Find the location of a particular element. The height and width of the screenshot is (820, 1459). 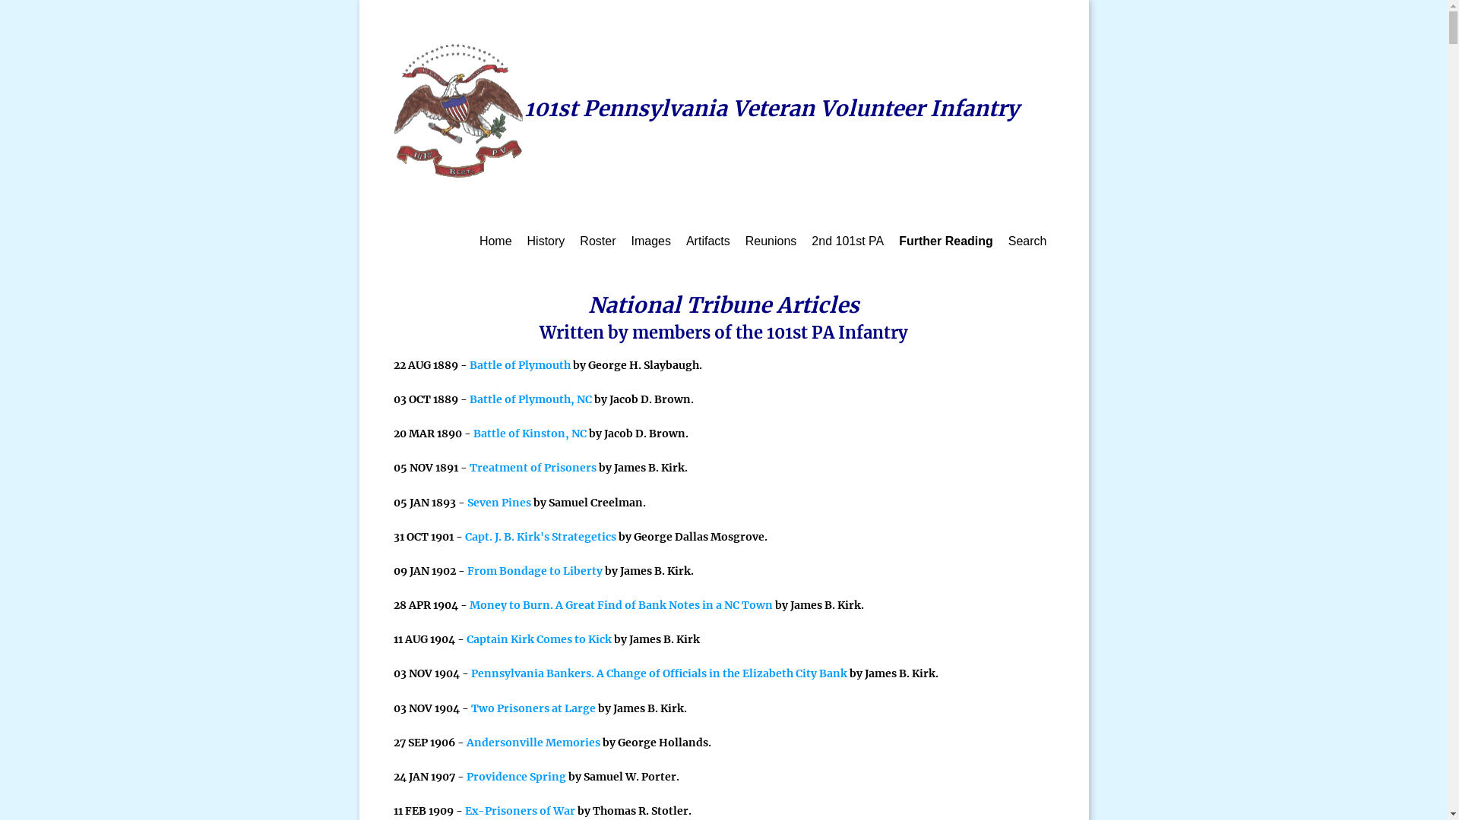

Search is located at coordinates (1027, 241).